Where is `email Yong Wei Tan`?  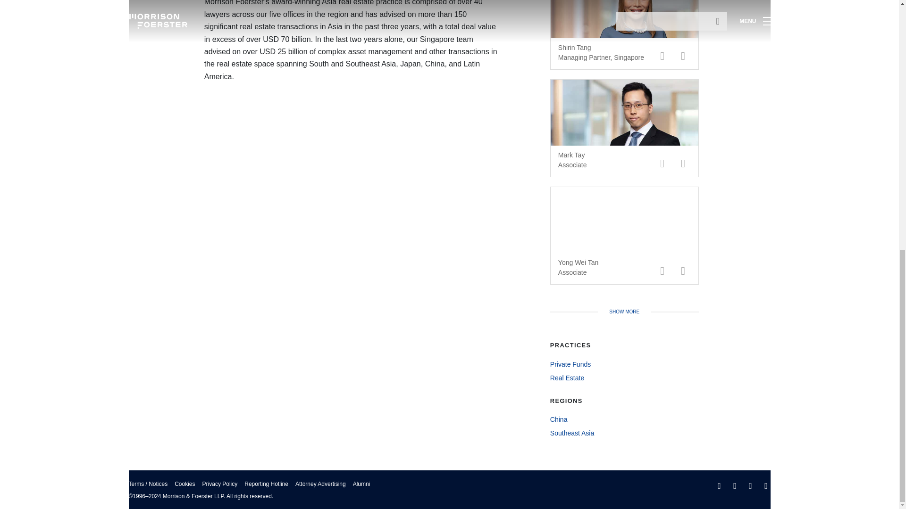
email Yong Wei Tan is located at coordinates (663, 271).